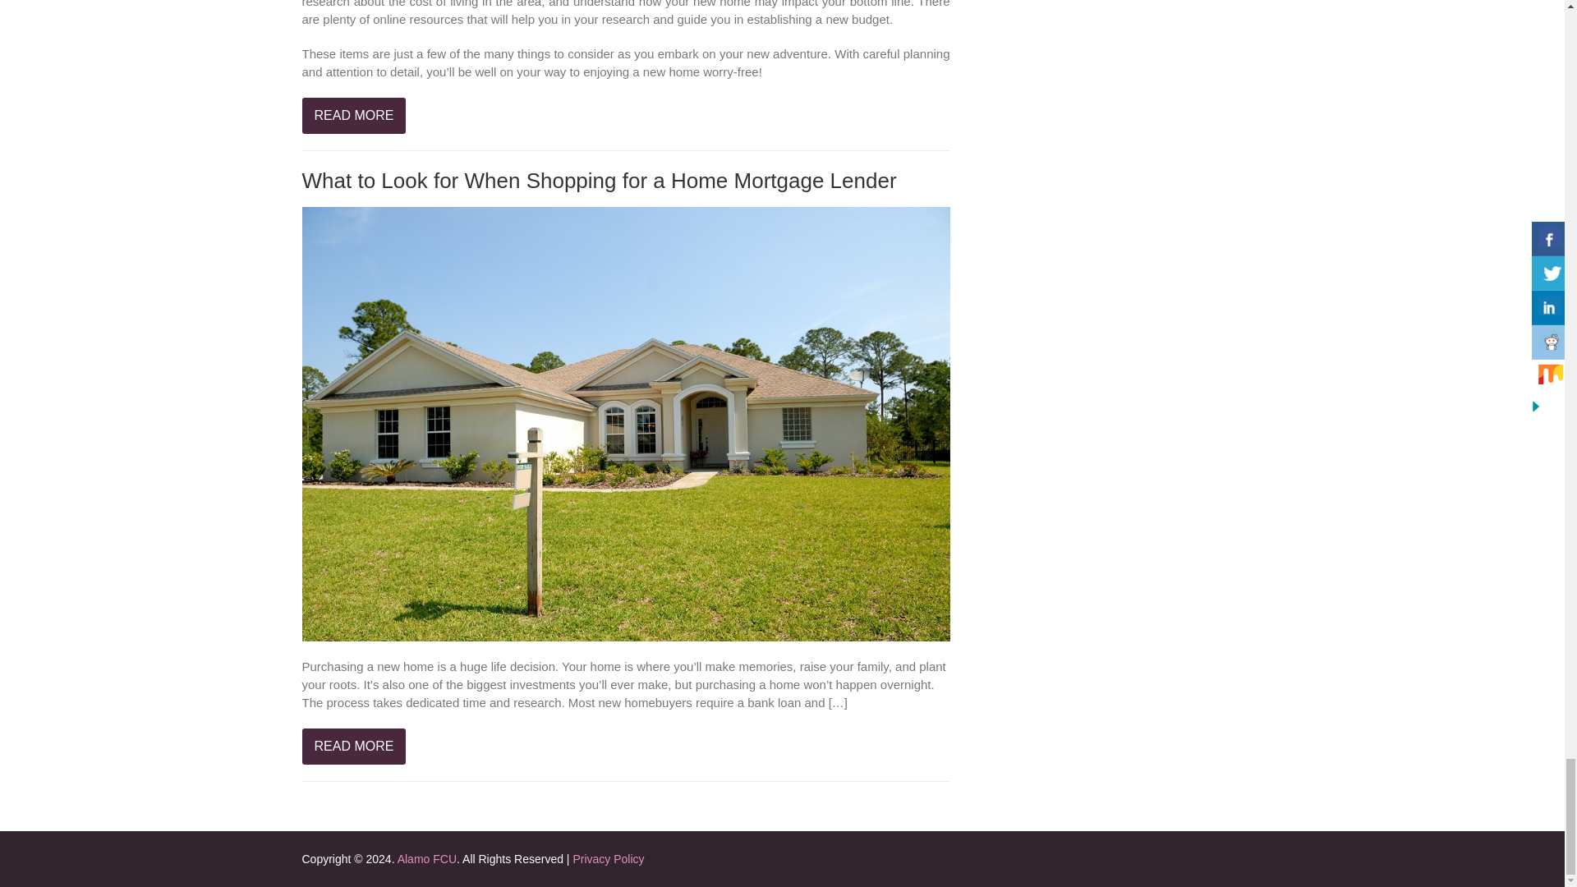  I want to click on READ MORE, so click(355, 115).